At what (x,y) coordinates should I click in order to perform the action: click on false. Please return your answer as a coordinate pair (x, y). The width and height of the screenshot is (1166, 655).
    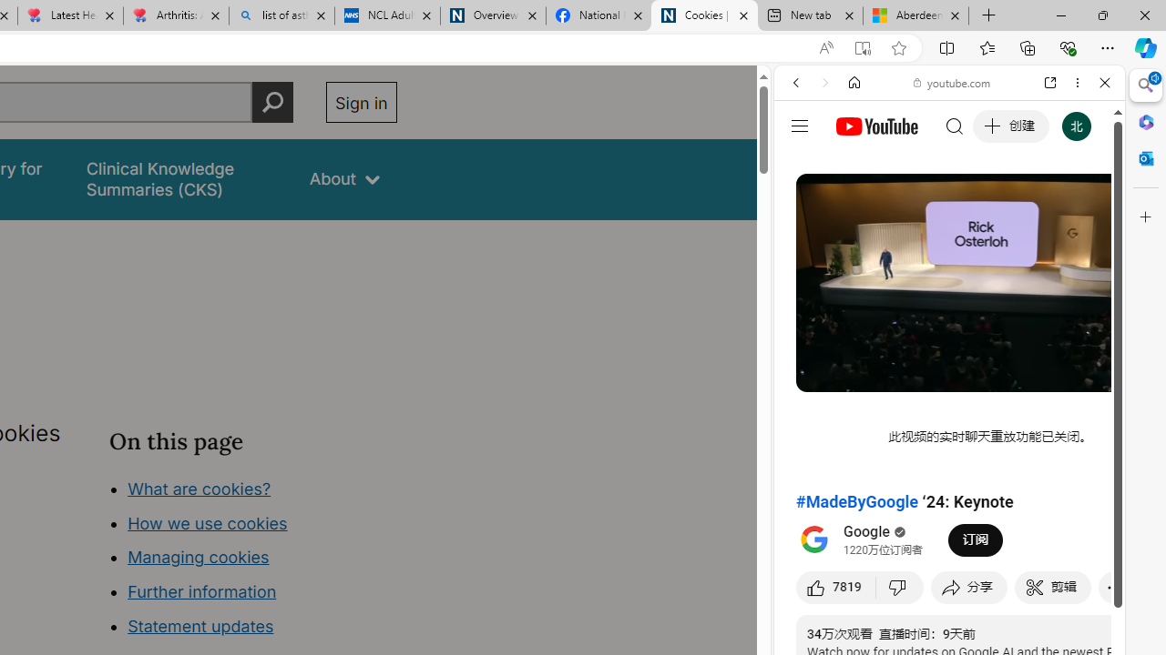
    Looking at the image, I should click on (180, 178).